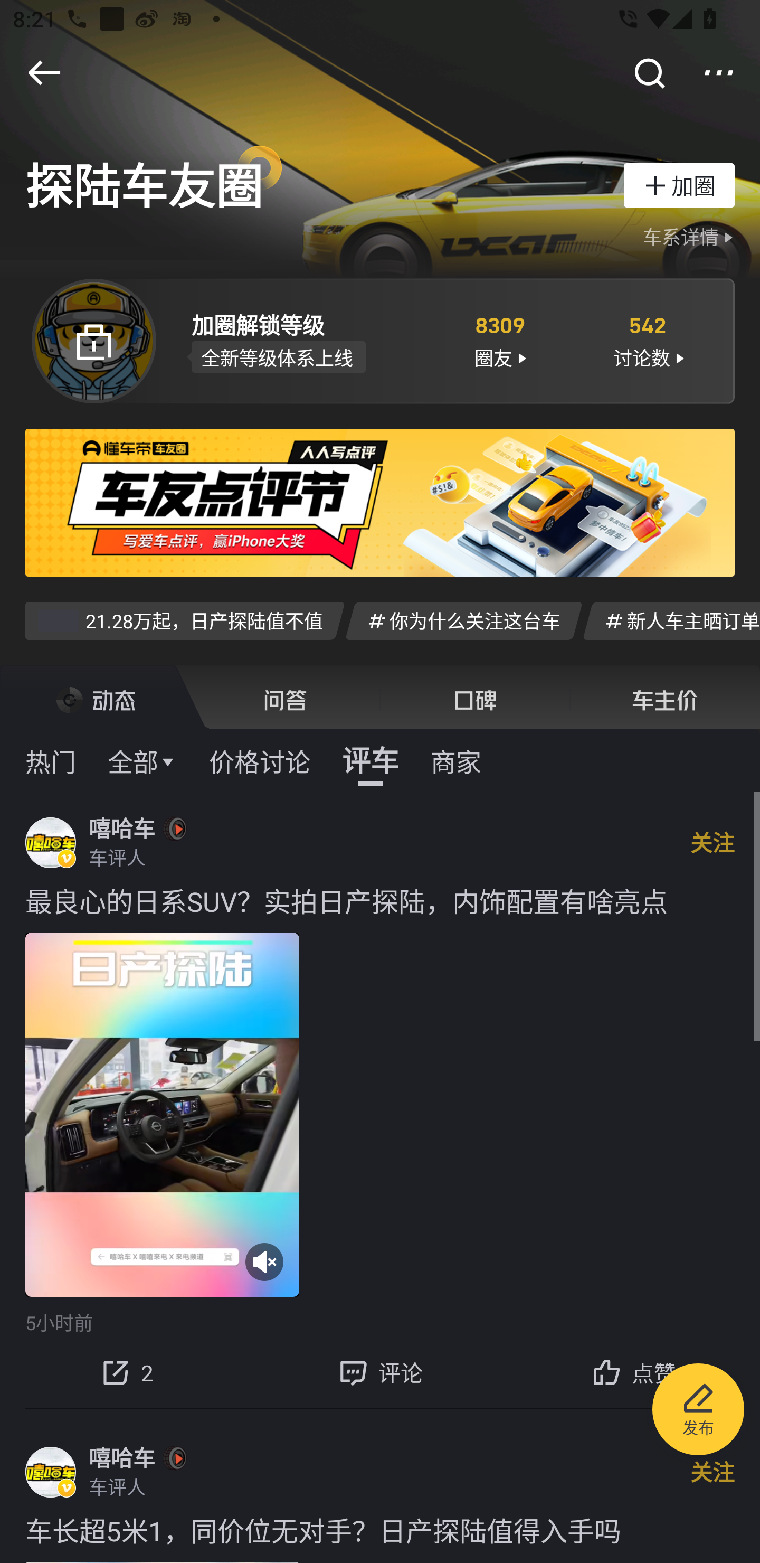 The height and width of the screenshot is (1563, 760). Describe the element at coordinates (44, 72) in the screenshot. I see `` at that location.